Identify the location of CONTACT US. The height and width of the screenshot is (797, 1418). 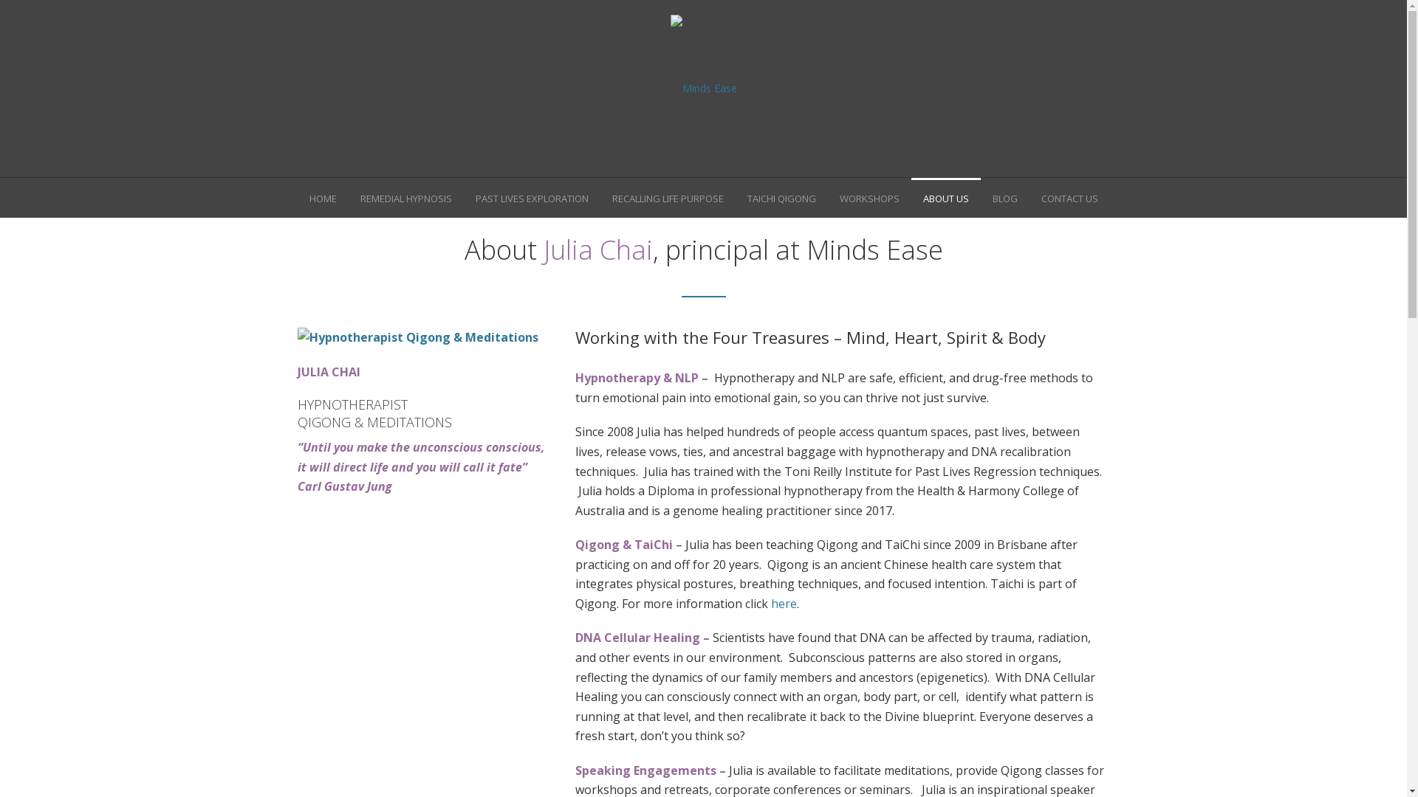
(1069, 198).